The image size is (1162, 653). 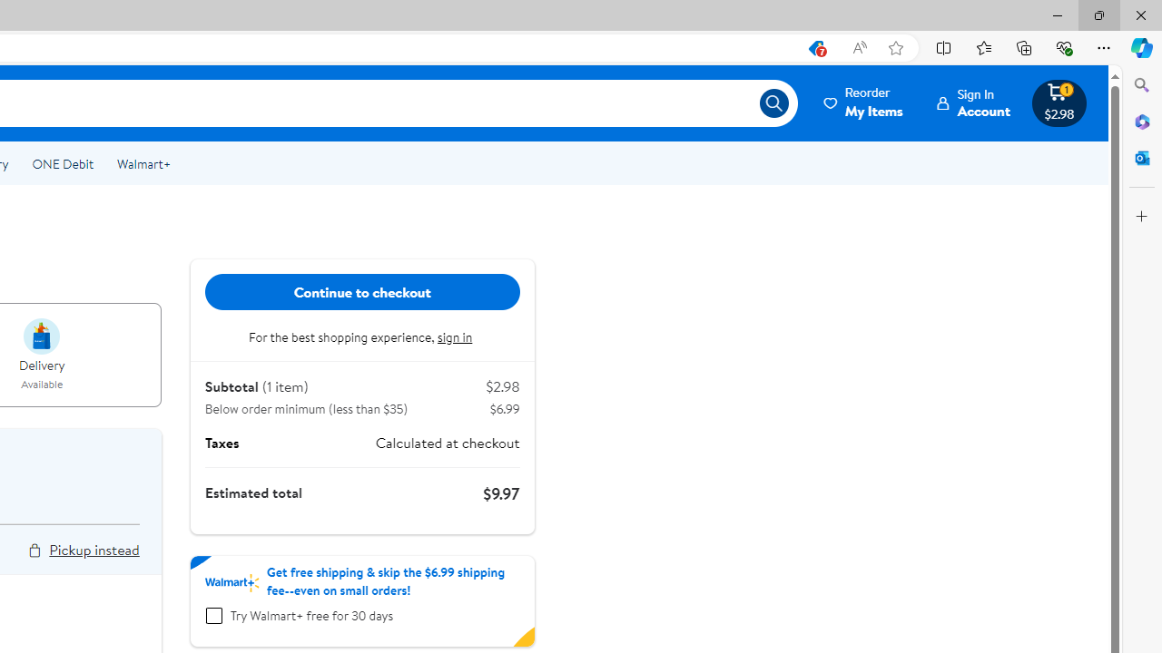 I want to click on Walmart+, so click(x=143, y=163).